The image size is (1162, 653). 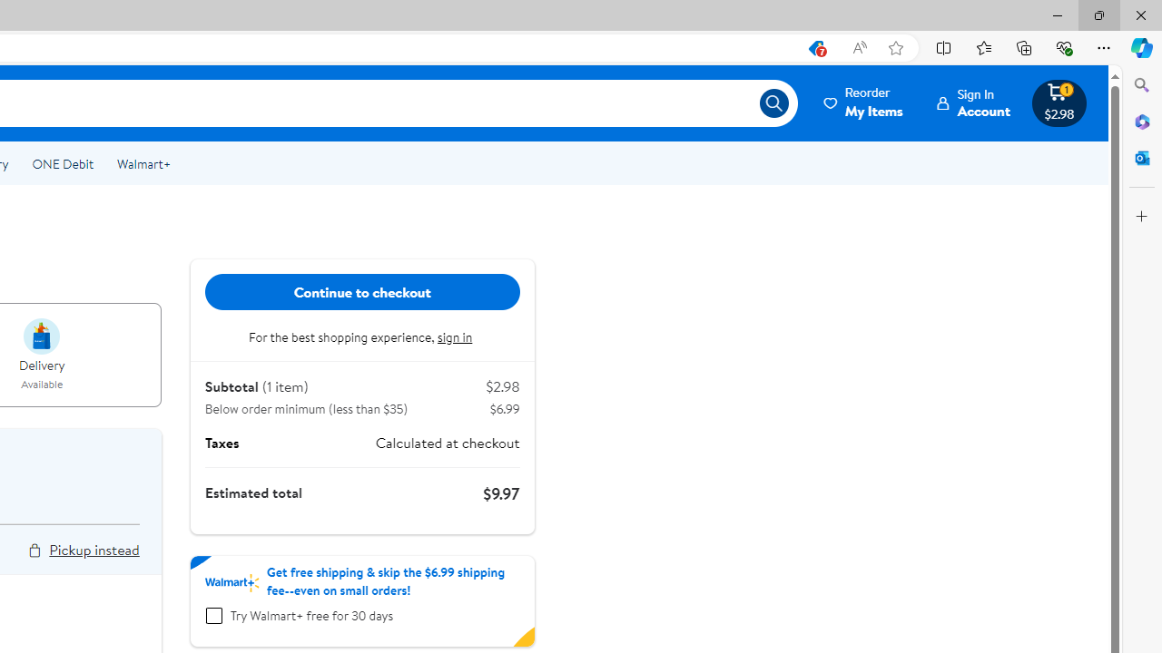 I want to click on Walmart+, so click(x=143, y=163).